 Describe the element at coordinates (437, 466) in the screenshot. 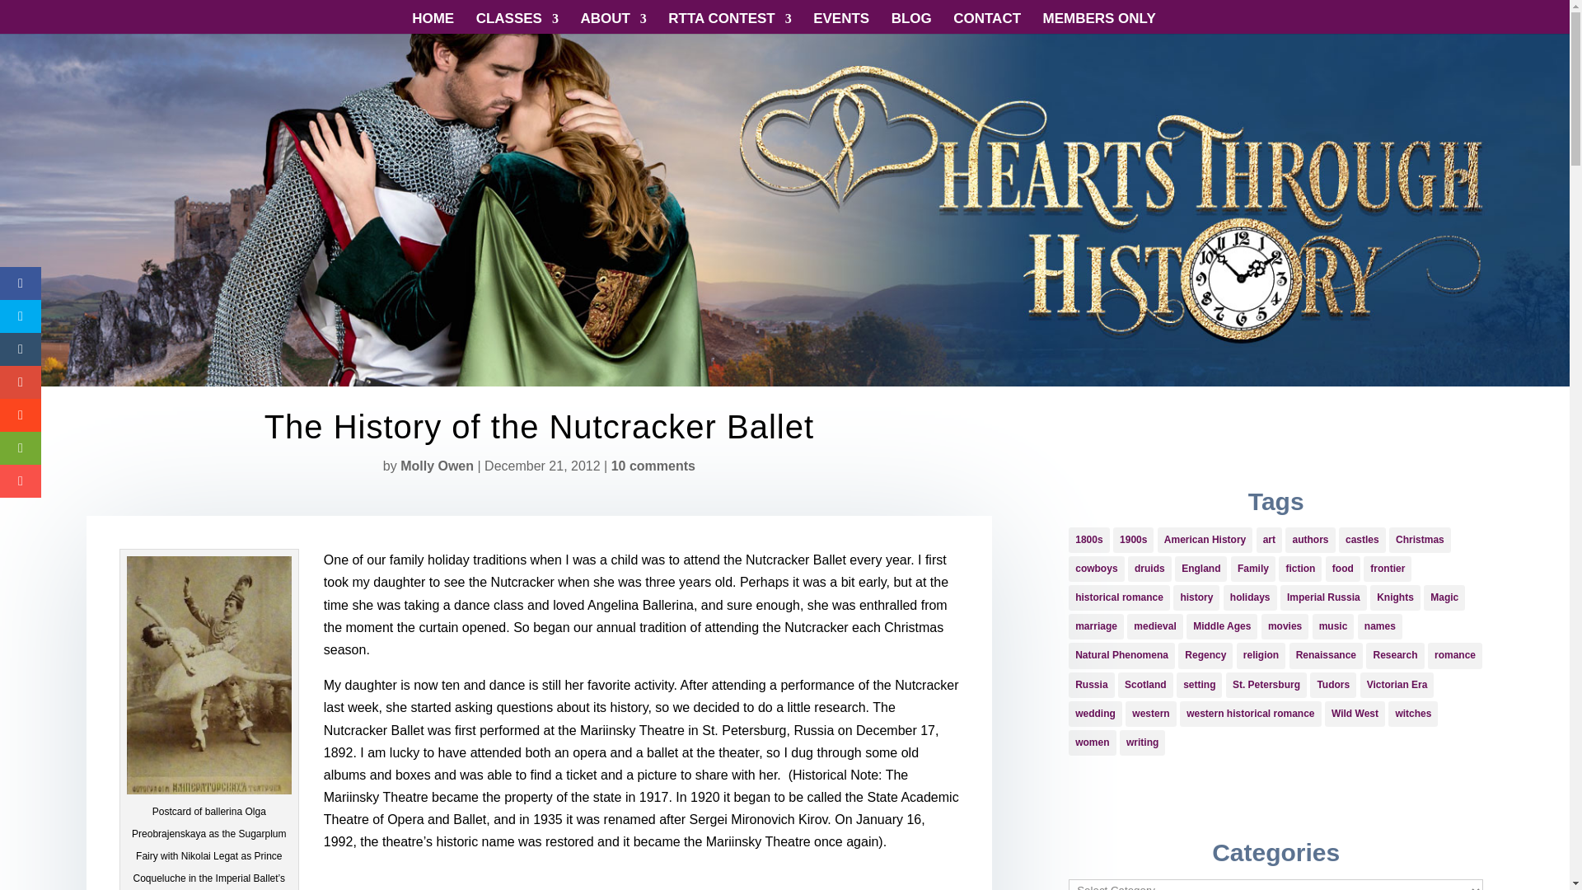

I see `Molly Owen` at that location.